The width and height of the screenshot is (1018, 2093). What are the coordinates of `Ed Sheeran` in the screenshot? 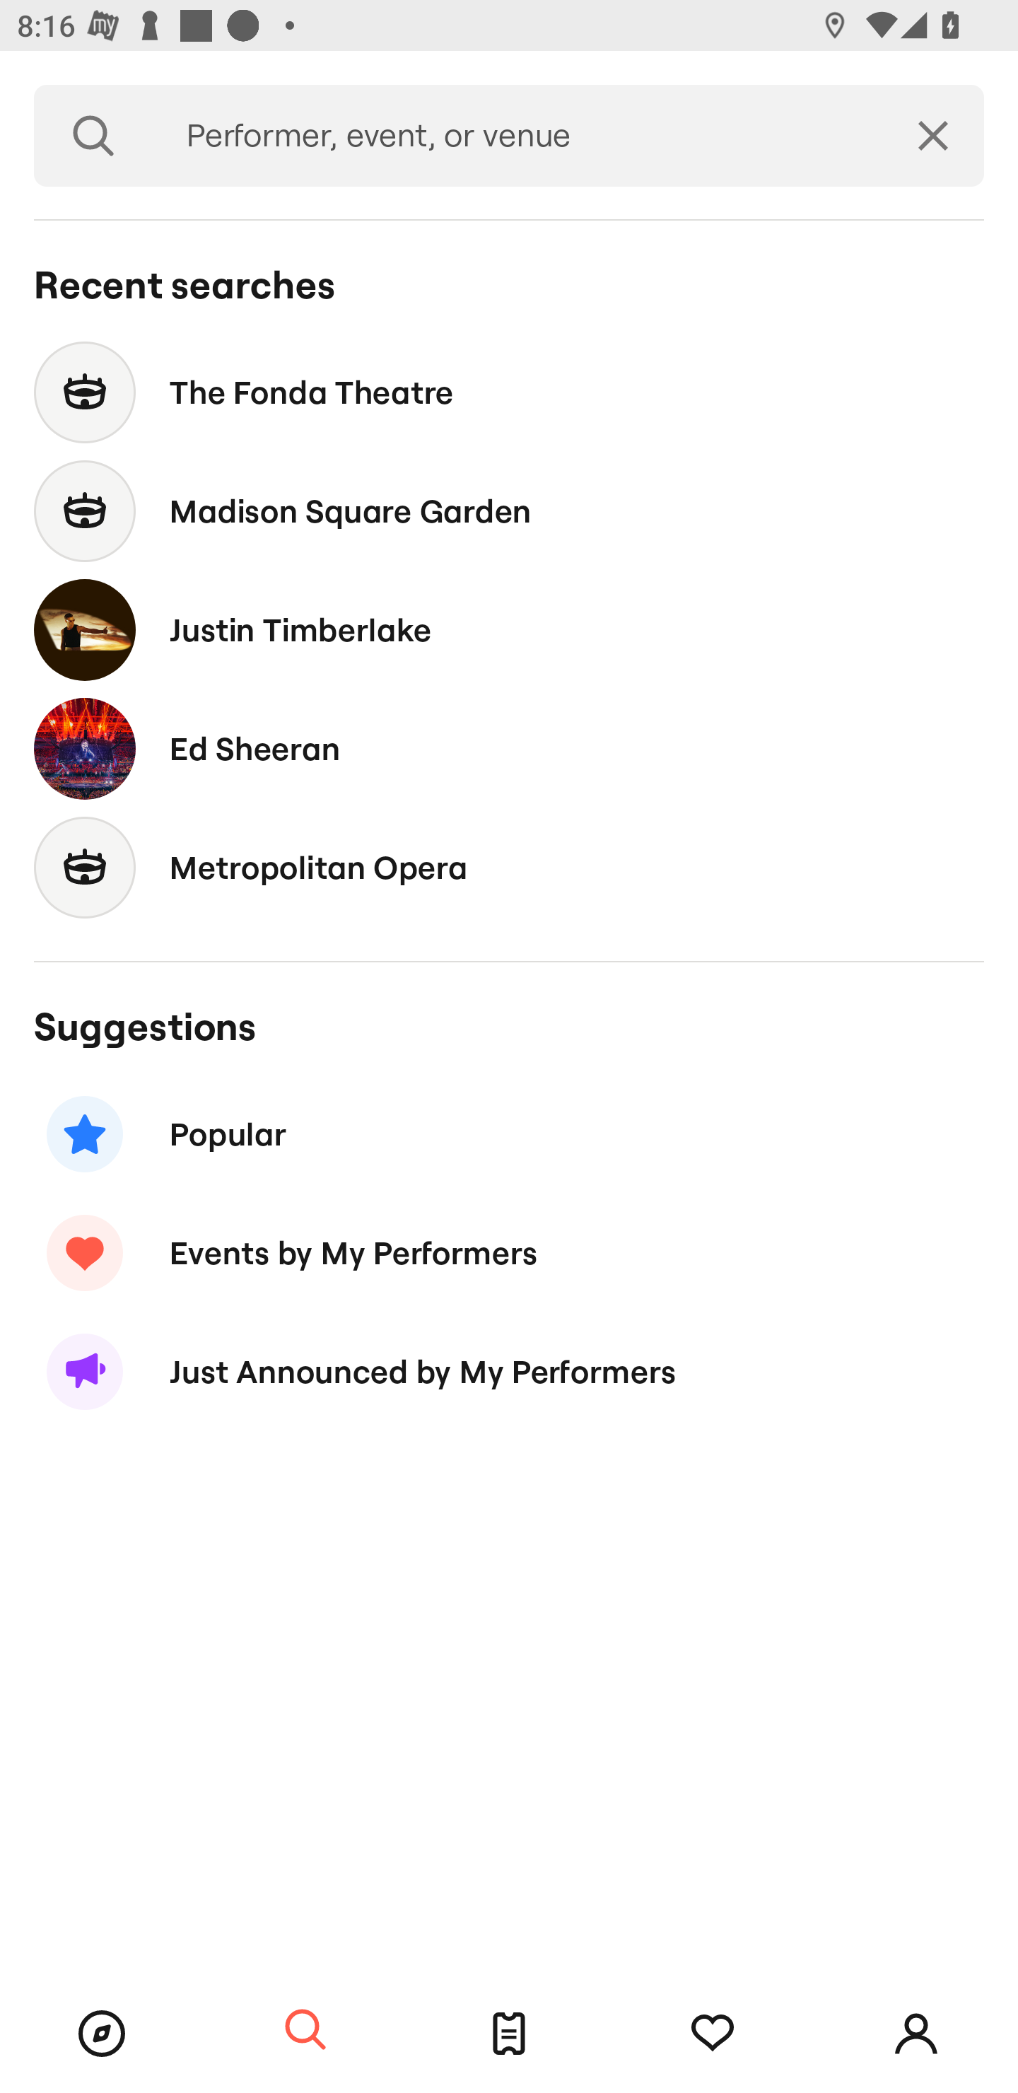 It's located at (509, 748).